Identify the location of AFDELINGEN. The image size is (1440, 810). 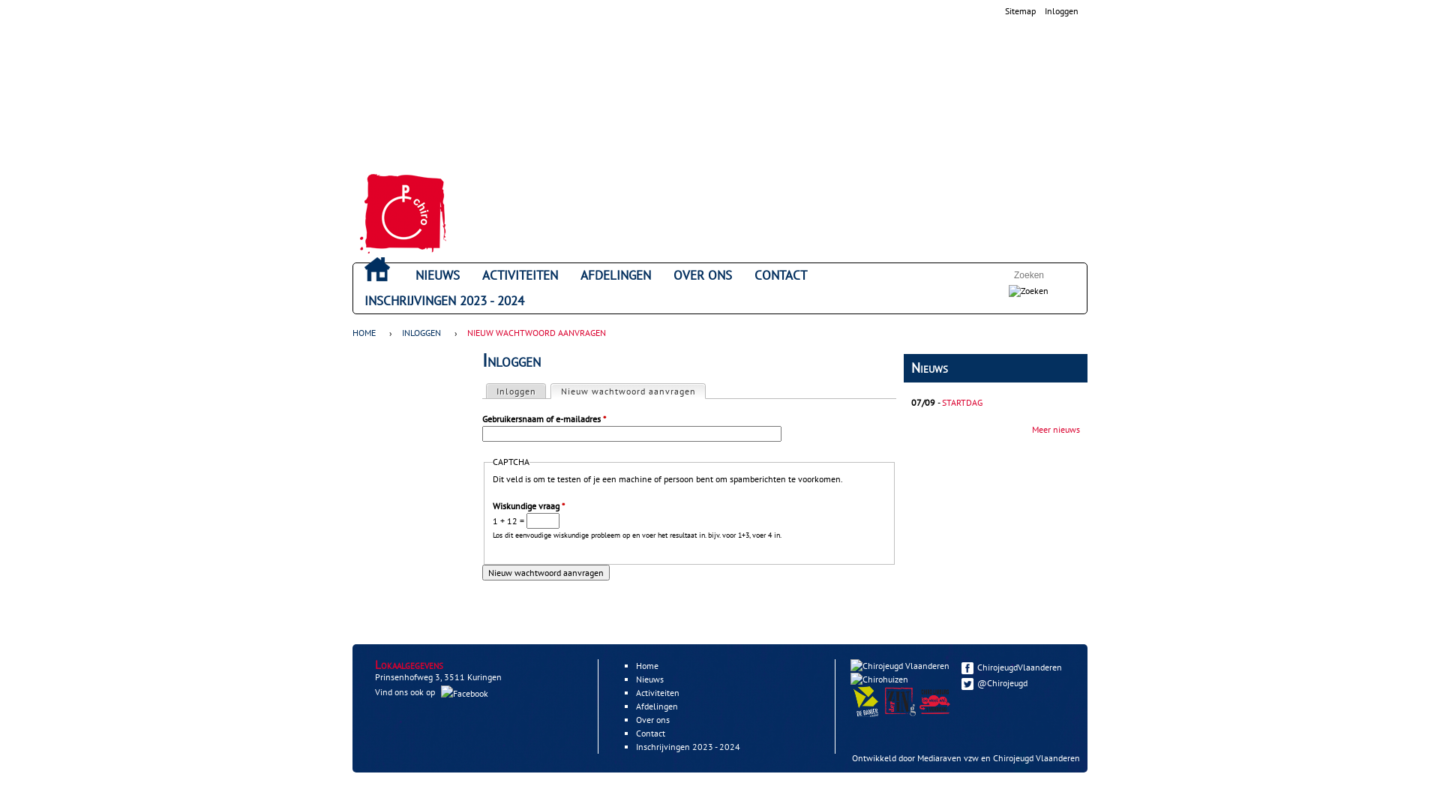
(616, 276).